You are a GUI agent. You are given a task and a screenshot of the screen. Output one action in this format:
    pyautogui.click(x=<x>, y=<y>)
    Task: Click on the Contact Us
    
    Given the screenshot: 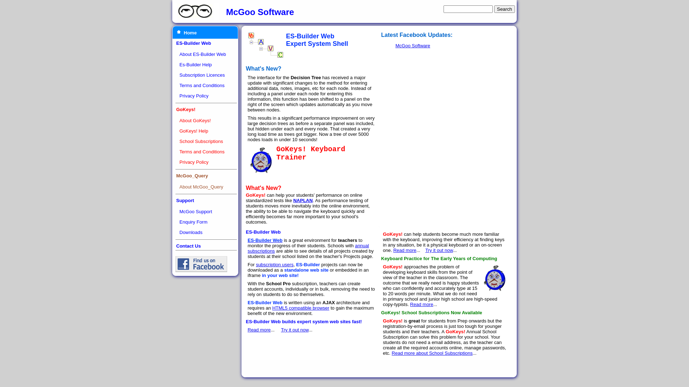 What is the action you would take?
    pyautogui.click(x=189, y=246)
    